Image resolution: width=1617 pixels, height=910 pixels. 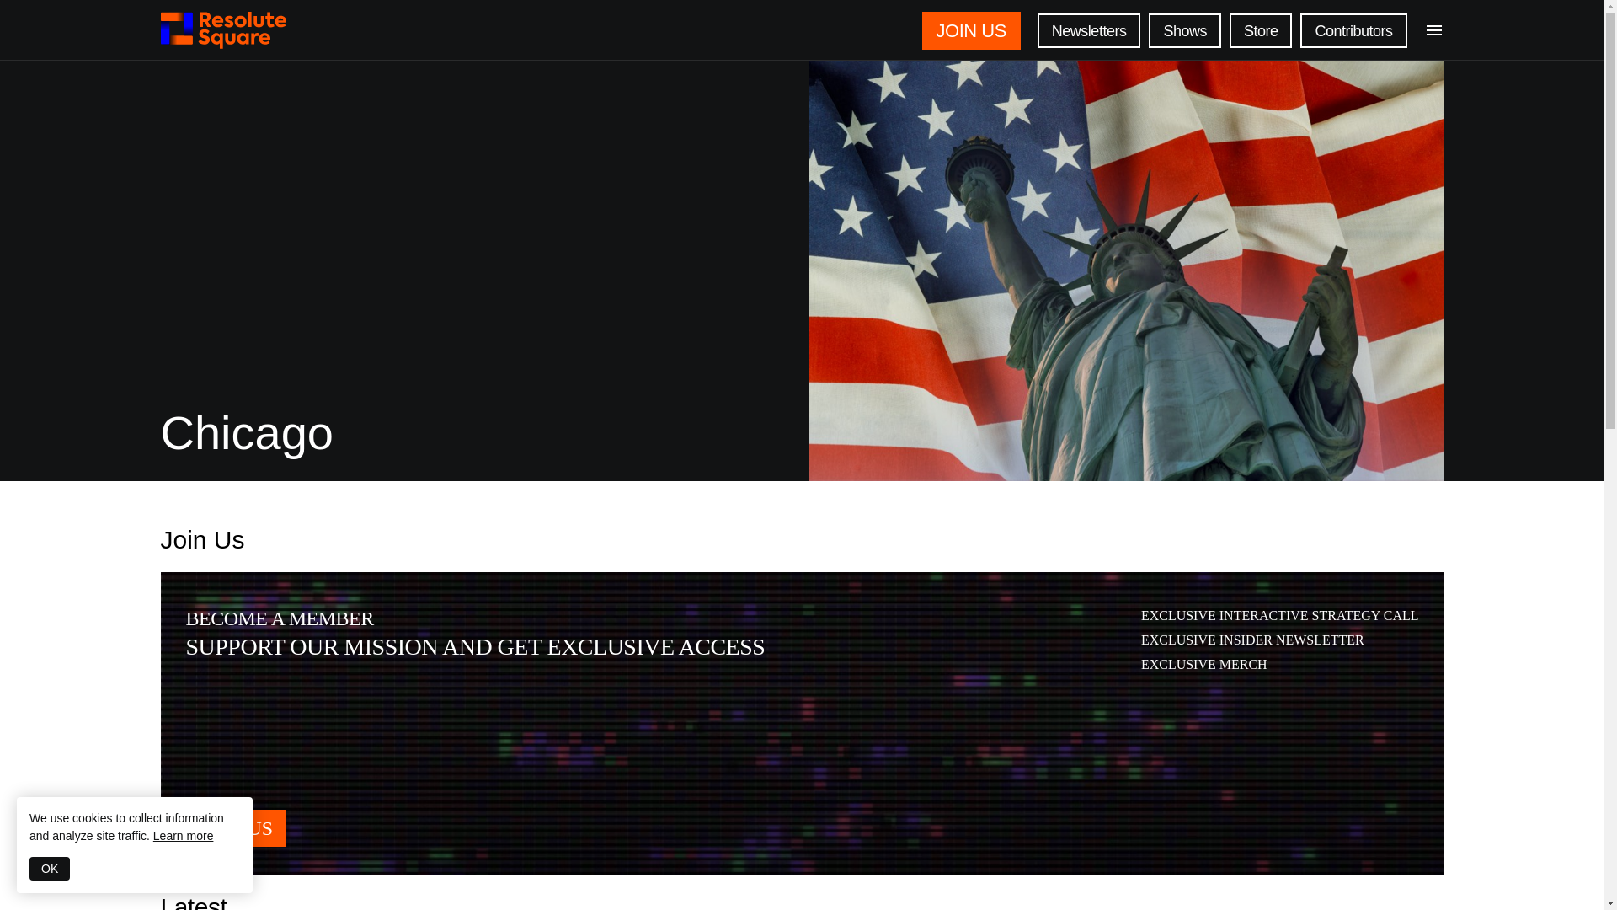 What do you see at coordinates (1260, 30) in the screenshot?
I see `Store` at bounding box center [1260, 30].